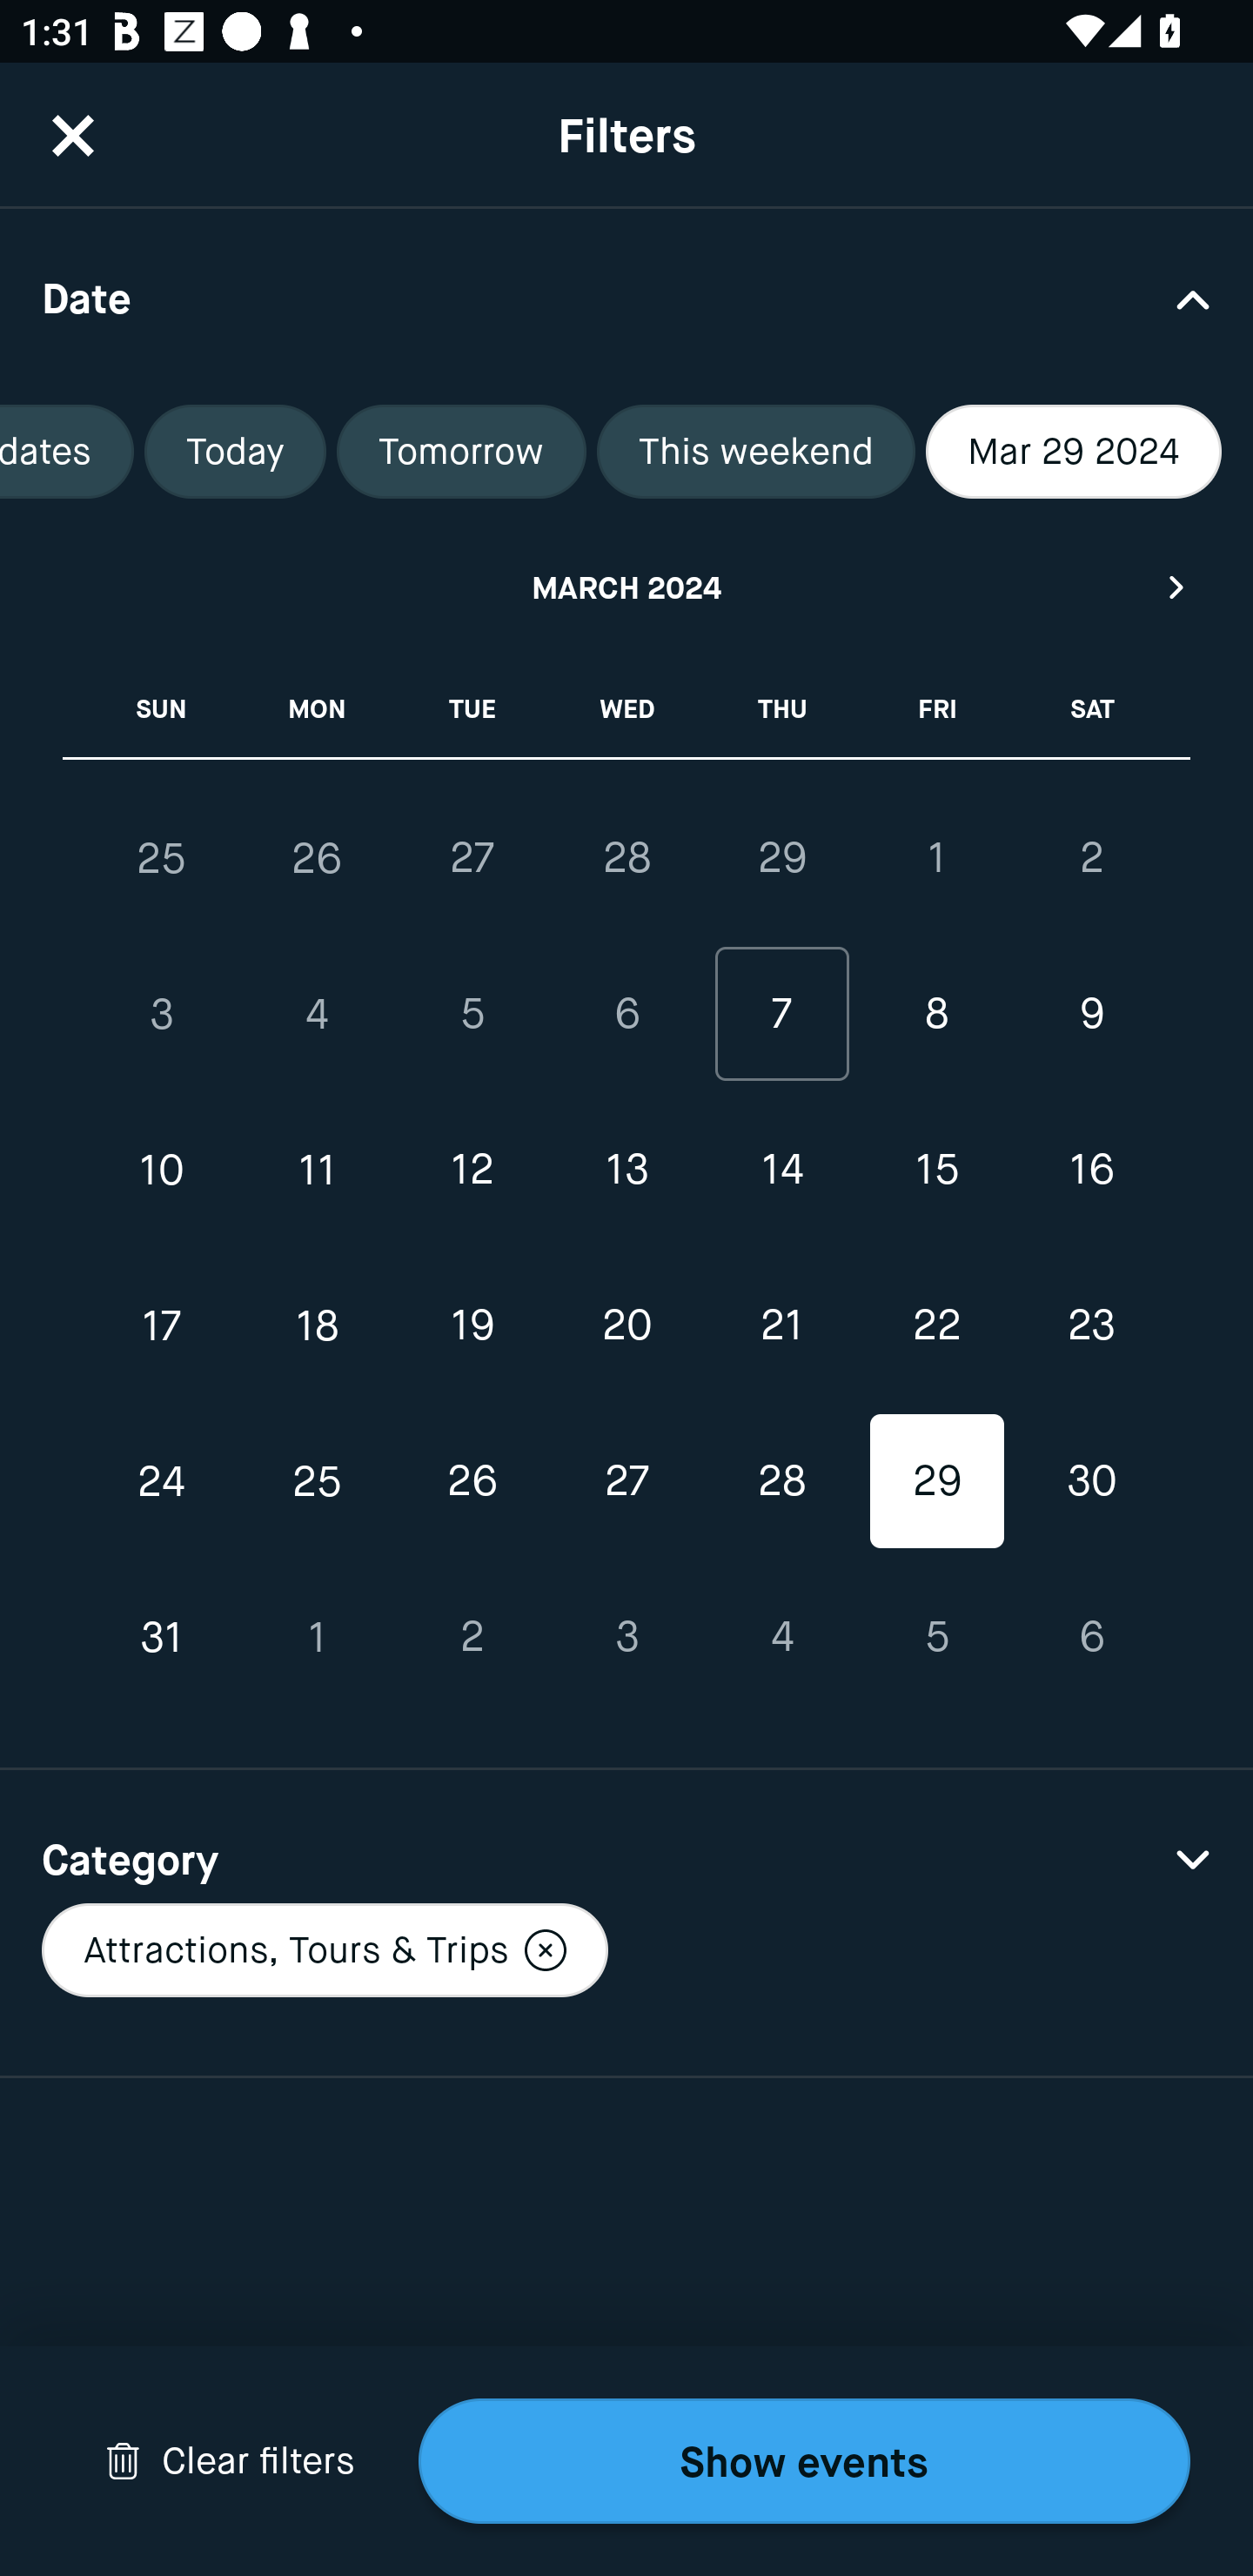 Image resolution: width=1253 pixels, height=2576 pixels. Describe the element at coordinates (626, 298) in the screenshot. I see `Date Drop Down Arrow` at that location.